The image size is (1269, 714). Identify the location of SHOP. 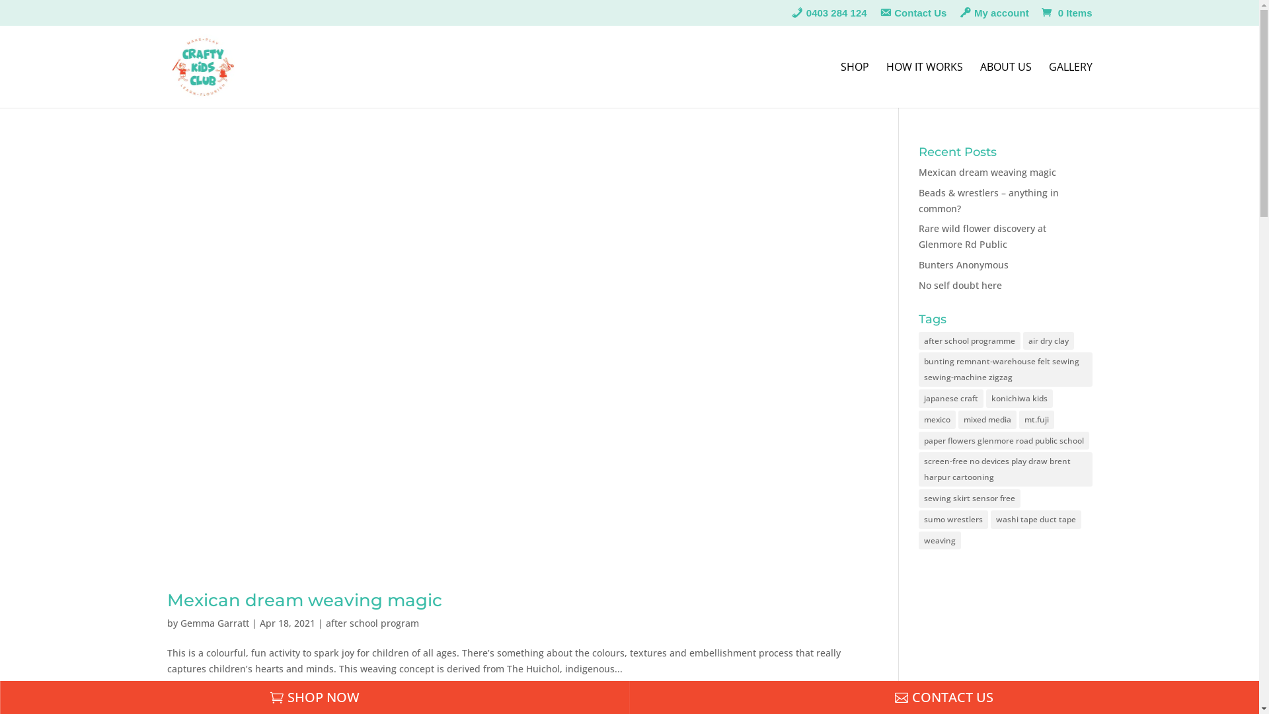
(855, 85).